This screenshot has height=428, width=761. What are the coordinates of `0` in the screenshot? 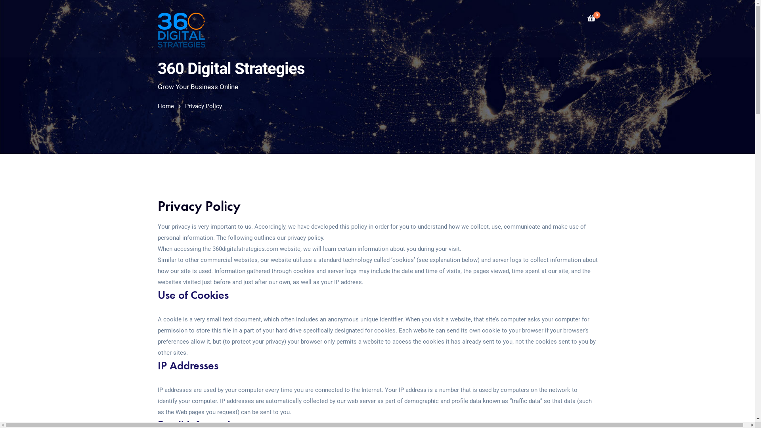 It's located at (591, 21).